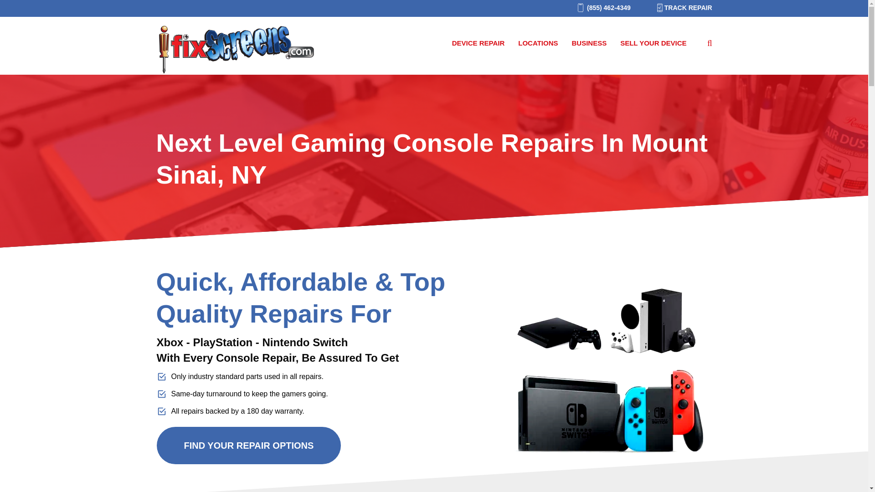 This screenshot has width=875, height=492. Describe the element at coordinates (249, 445) in the screenshot. I see `FIND YOUR REPAIR OPTIONS` at that location.